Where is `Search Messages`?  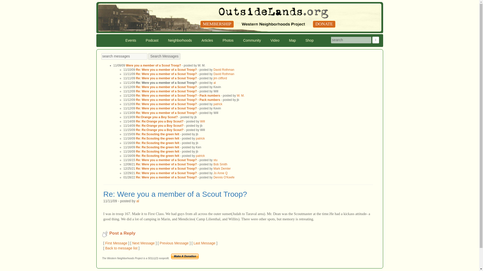
Search Messages is located at coordinates (164, 56).